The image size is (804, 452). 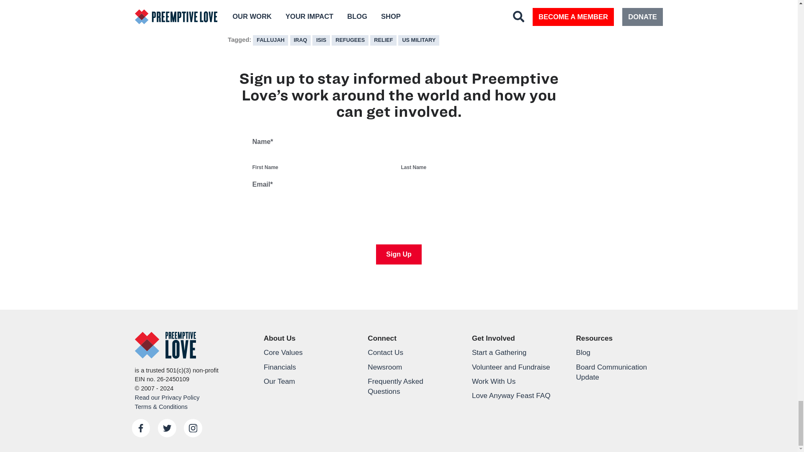 I want to click on Our Team, so click(x=307, y=381).